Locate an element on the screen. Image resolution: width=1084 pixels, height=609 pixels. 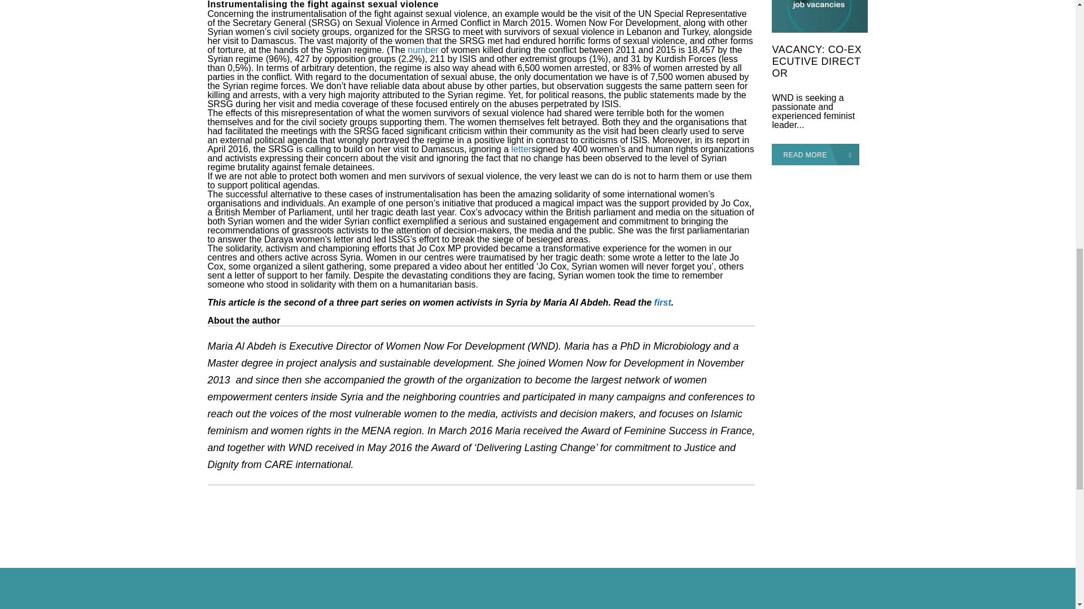
first is located at coordinates (663, 302).